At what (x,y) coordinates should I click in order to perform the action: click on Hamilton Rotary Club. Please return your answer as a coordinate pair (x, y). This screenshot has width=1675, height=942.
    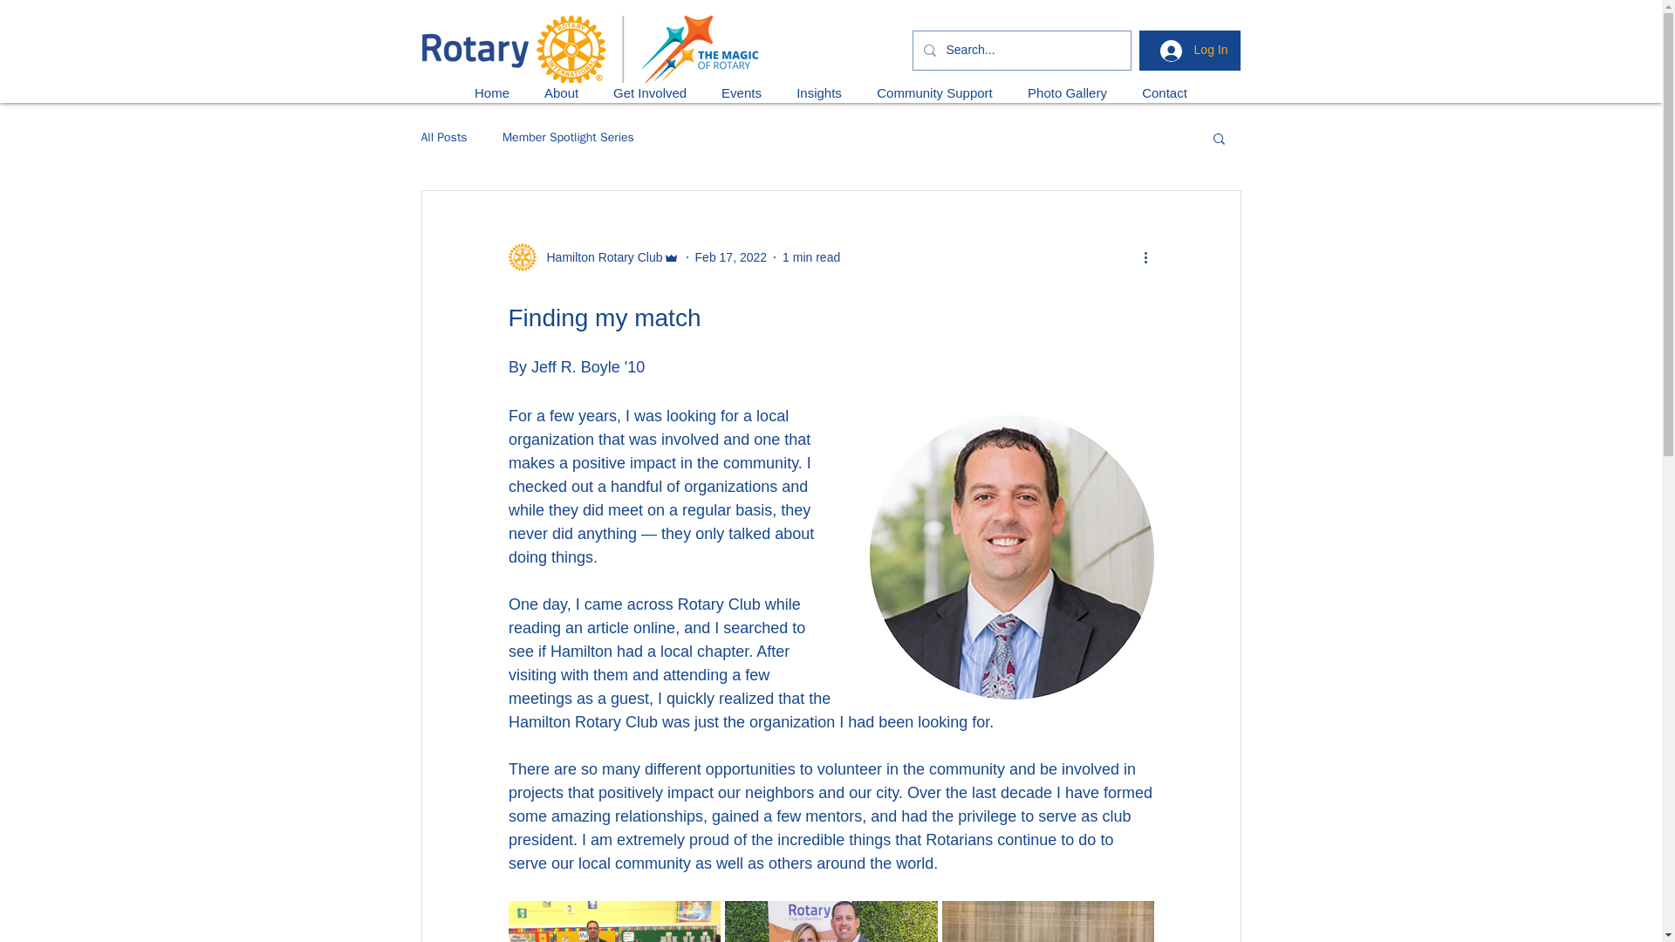
    Looking at the image, I should click on (592, 256).